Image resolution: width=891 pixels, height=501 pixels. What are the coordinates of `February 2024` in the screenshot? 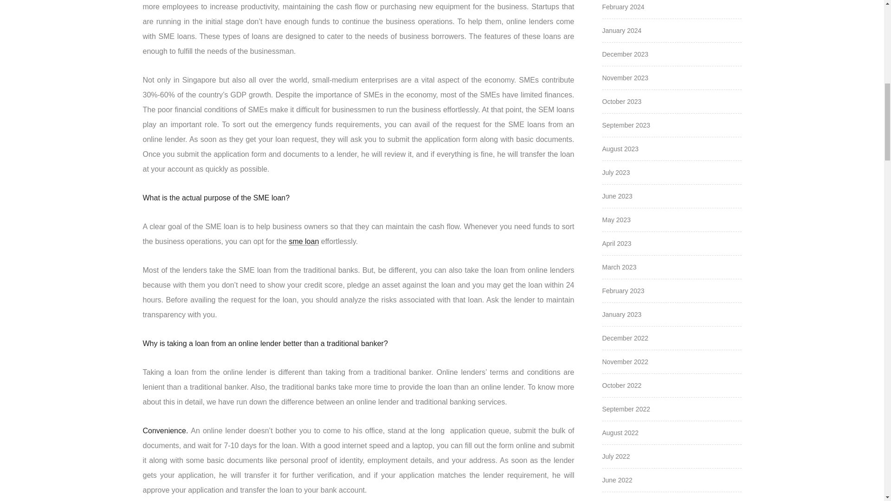 It's located at (623, 6).